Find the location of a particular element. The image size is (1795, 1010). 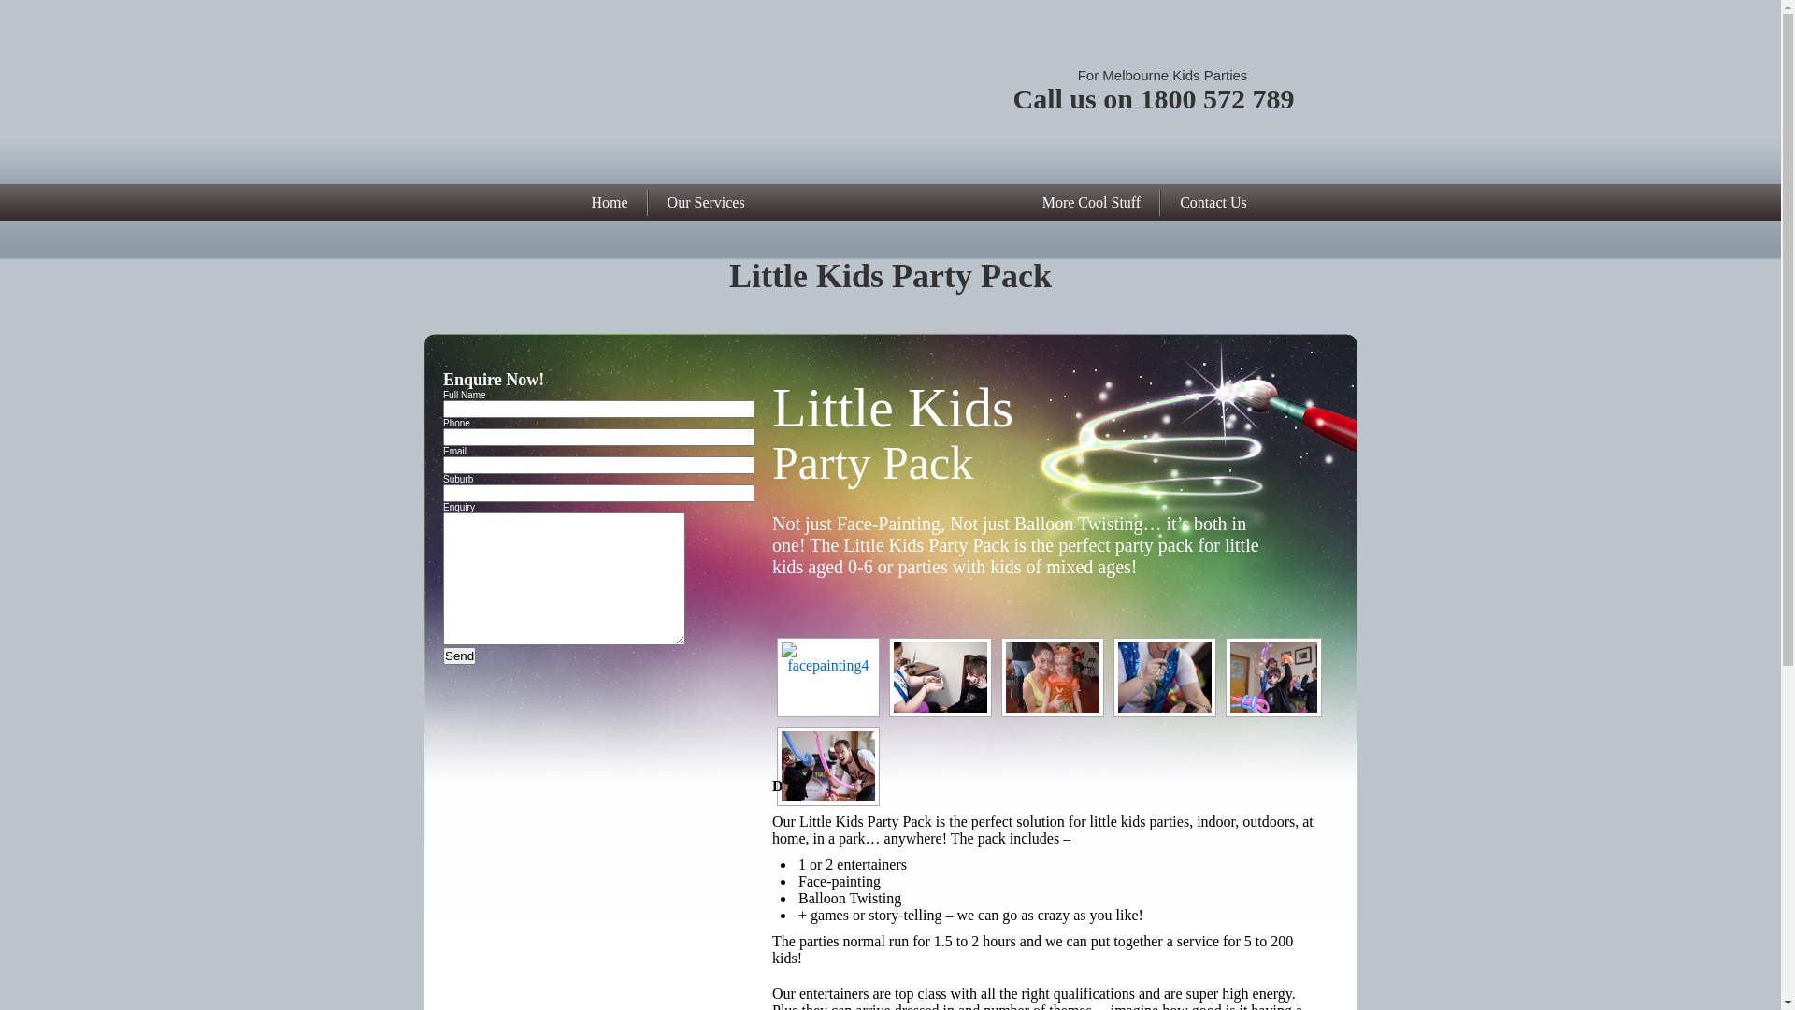

face_paint_1 is located at coordinates (941, 677).